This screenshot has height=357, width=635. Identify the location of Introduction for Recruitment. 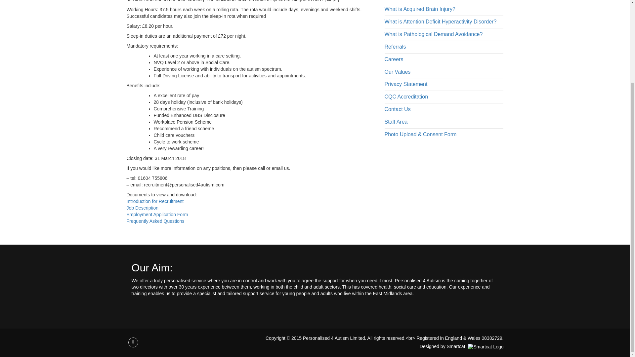
(155, 201).